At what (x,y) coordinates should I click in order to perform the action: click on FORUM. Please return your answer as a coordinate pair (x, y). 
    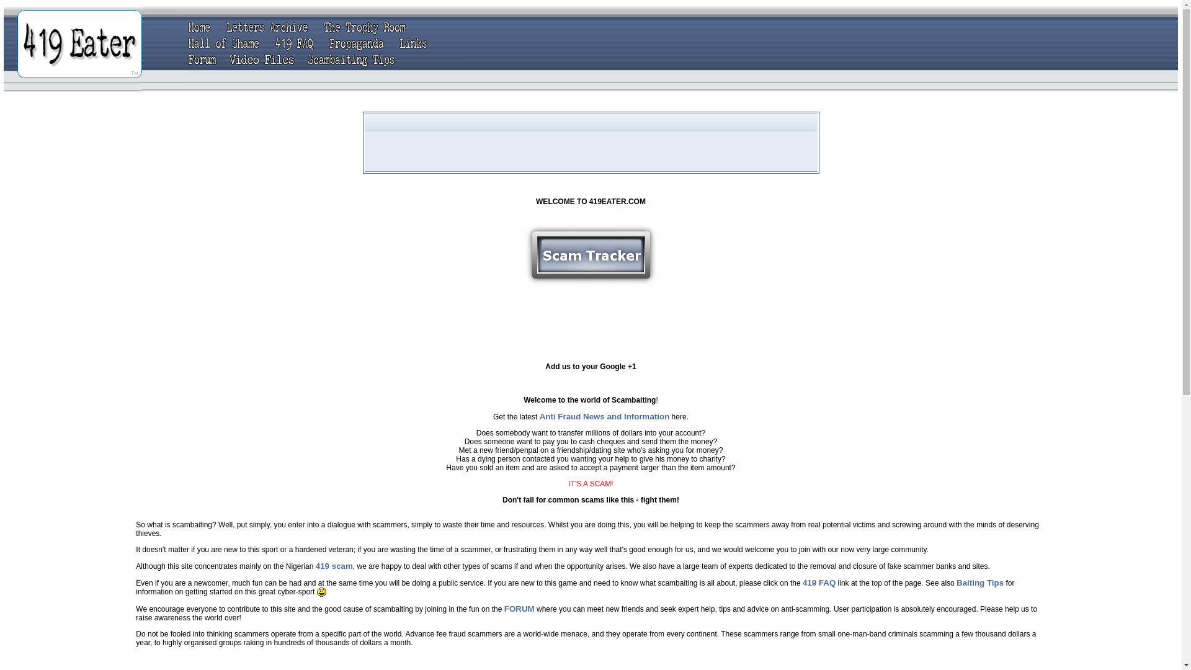
    Looking at the image, I should click on (520, 609).